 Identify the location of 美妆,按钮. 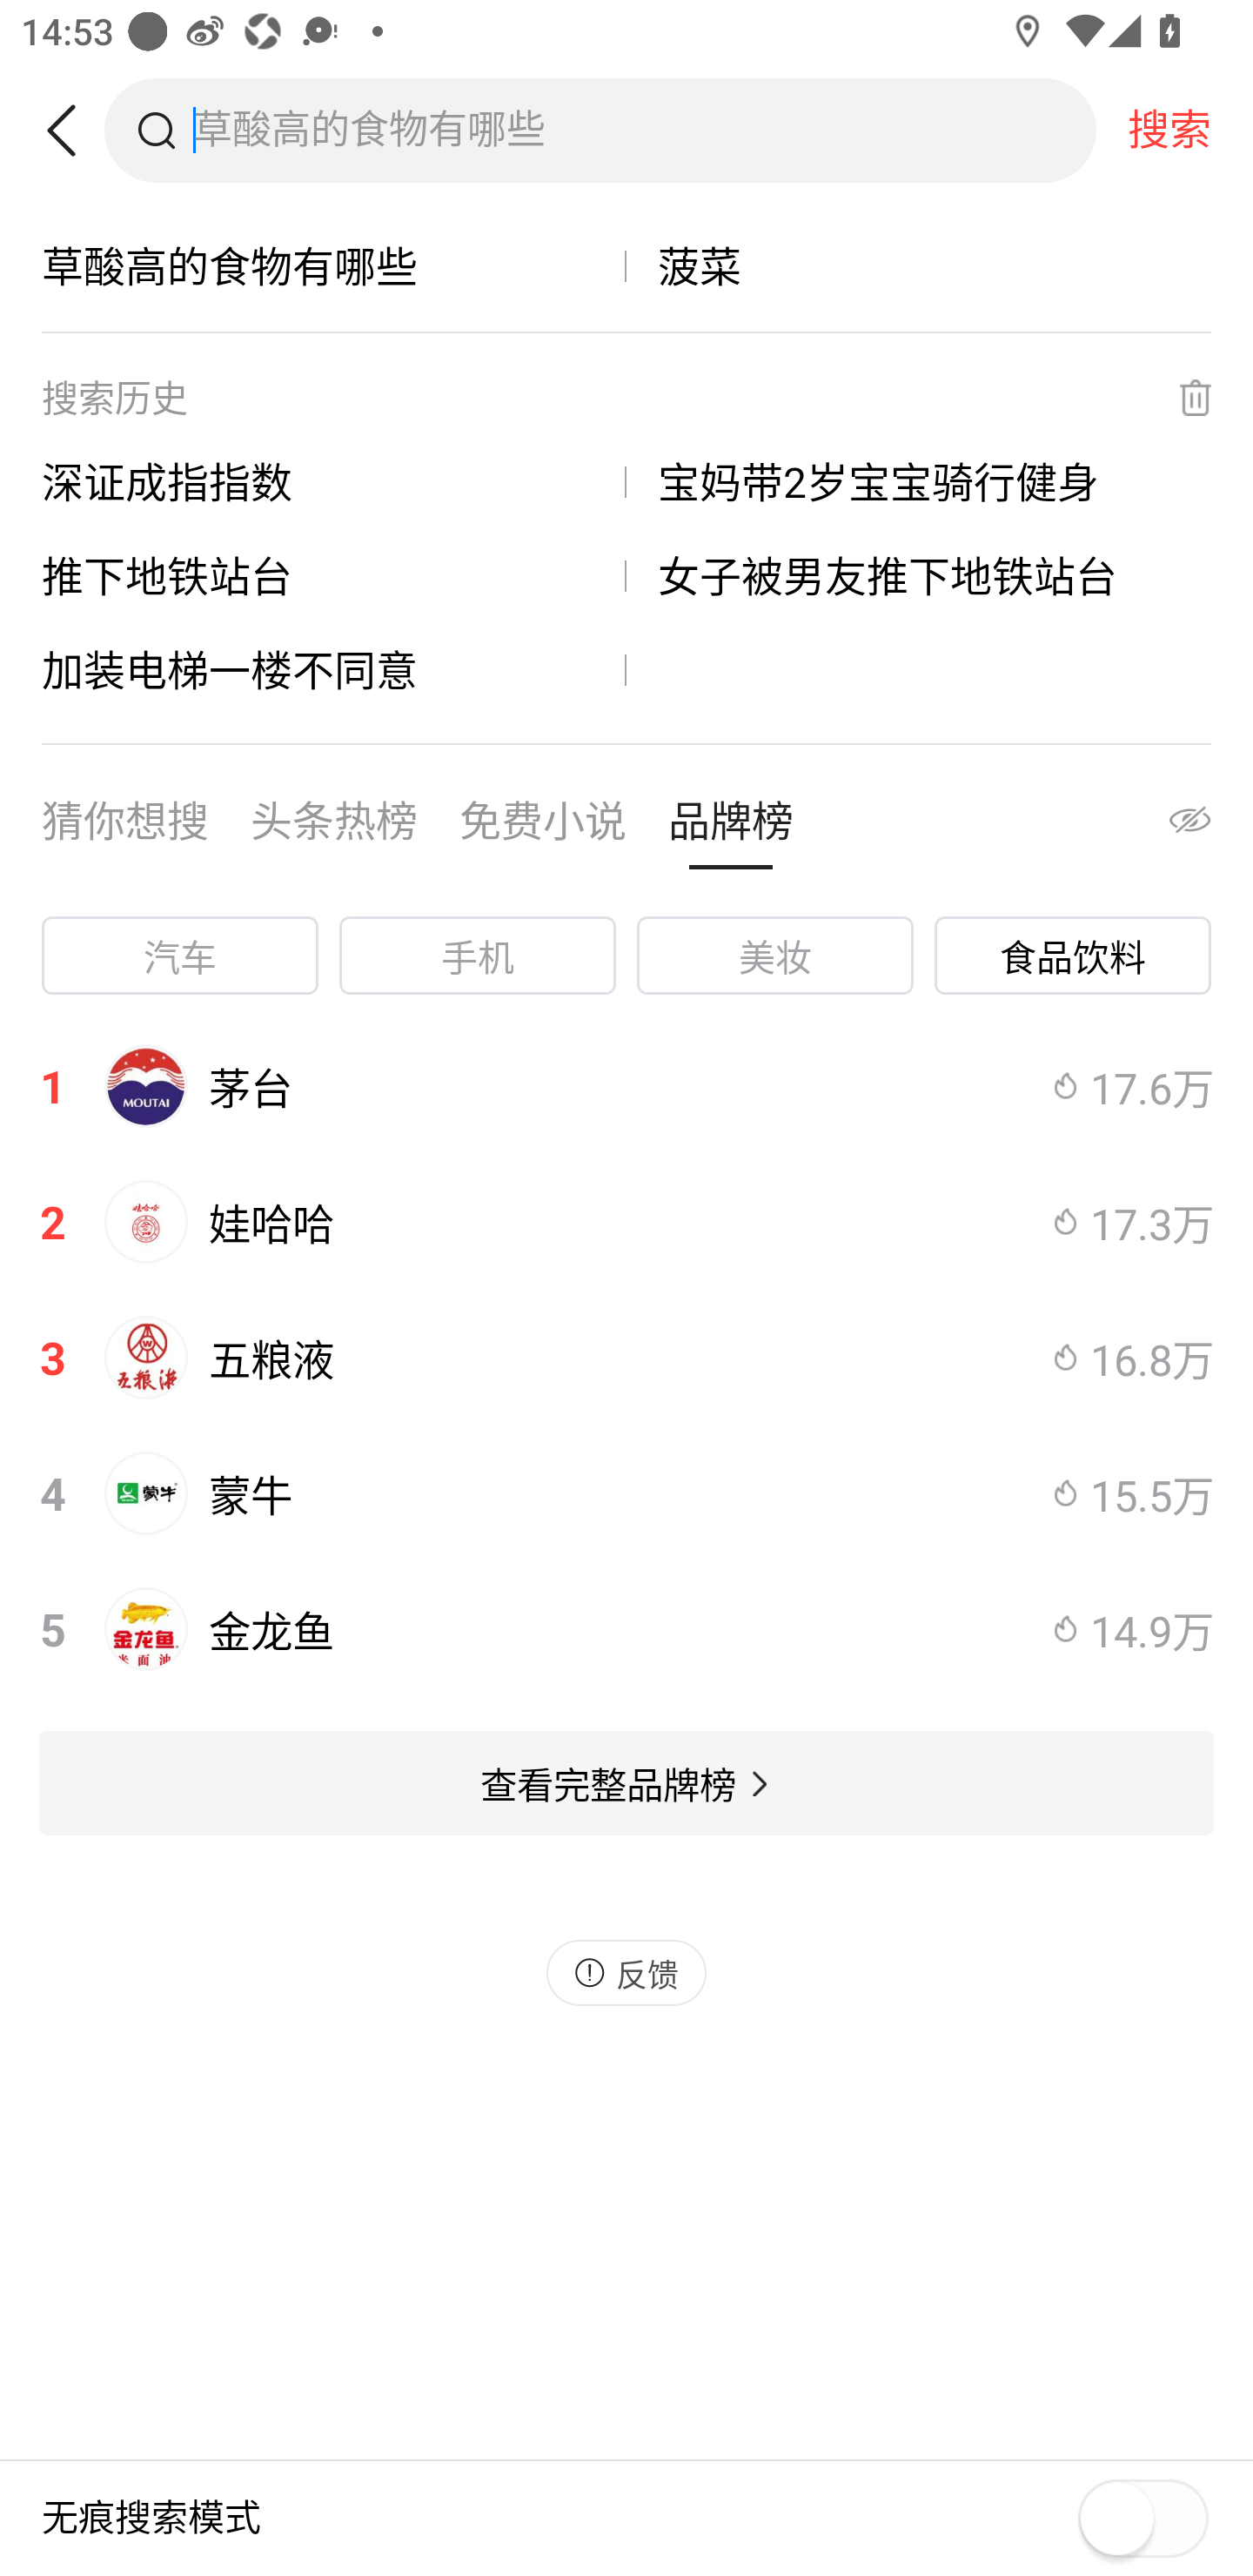
(774, 956).